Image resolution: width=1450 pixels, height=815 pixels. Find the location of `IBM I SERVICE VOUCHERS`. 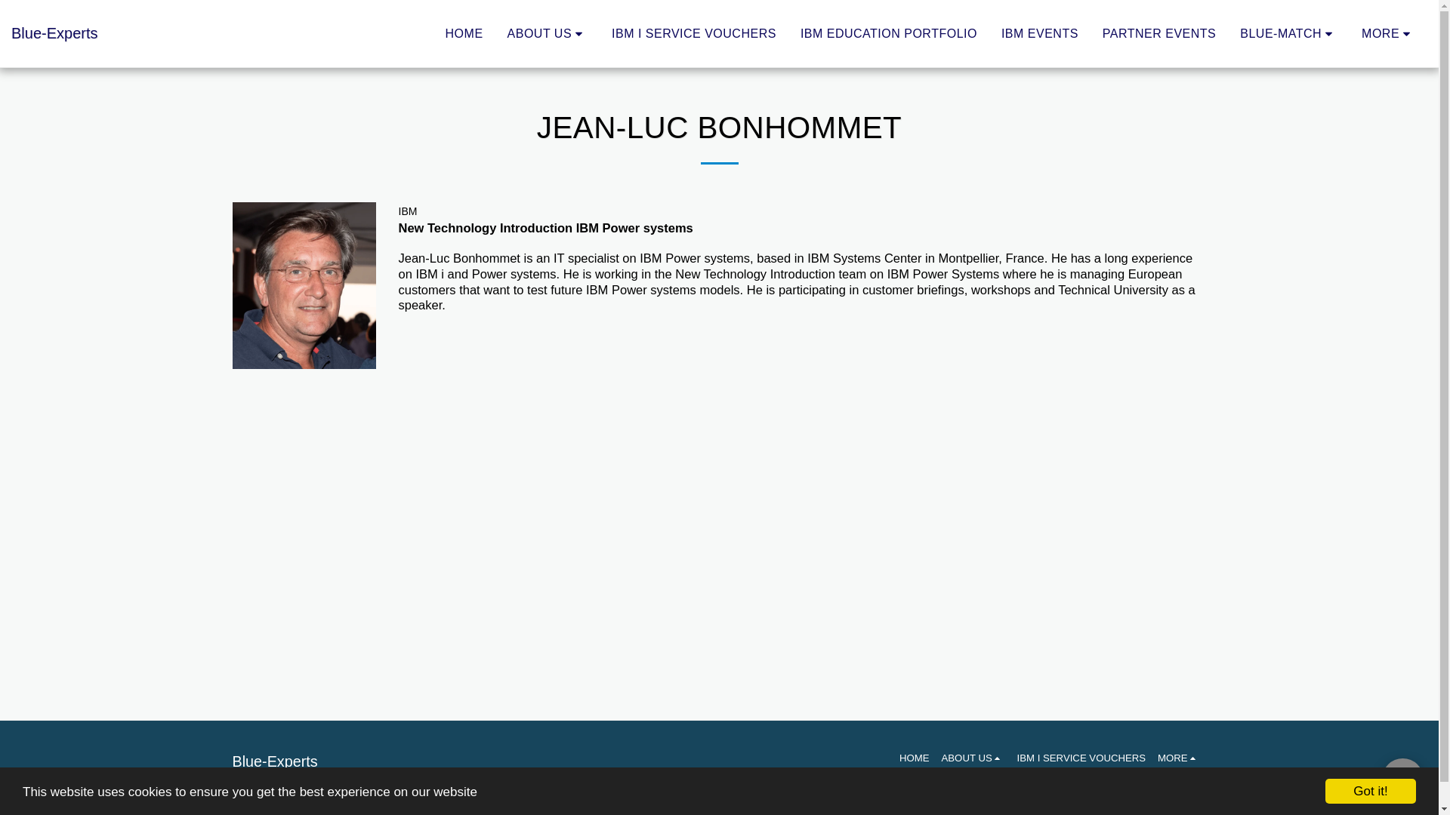

IBM I SERVICE VOUCHERS is located at coordinates (693, 33).